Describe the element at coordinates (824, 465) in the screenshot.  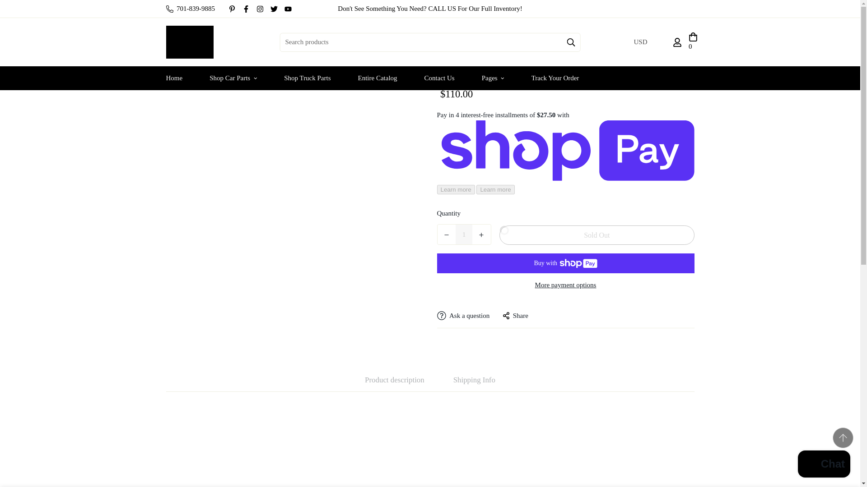
I see `Shopify online store chat` at that location.